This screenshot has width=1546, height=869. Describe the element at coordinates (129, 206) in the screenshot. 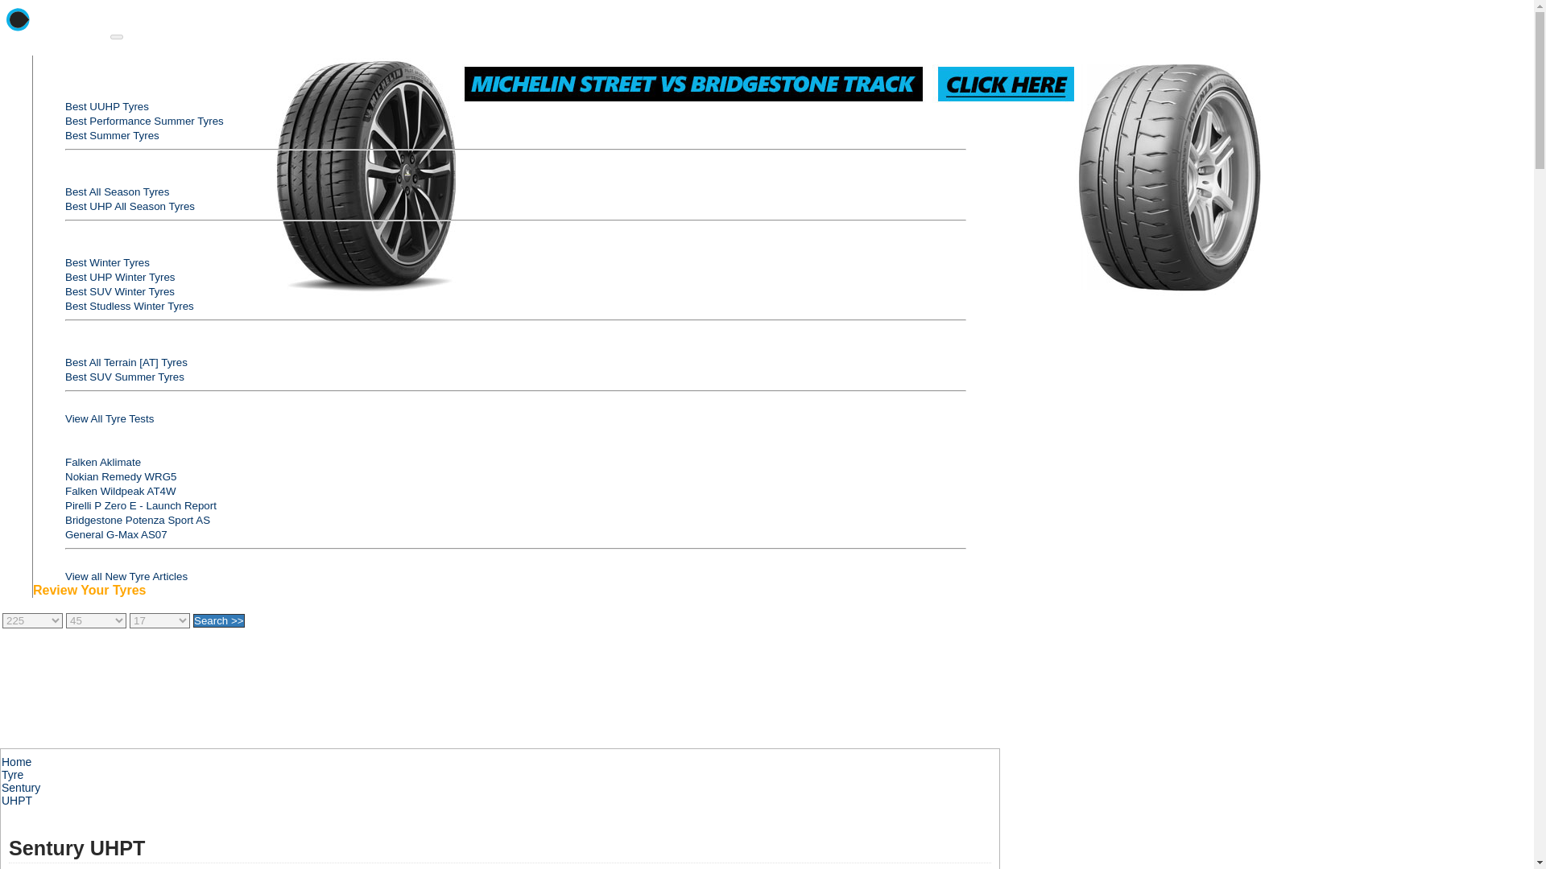

I see `Best UHP All Season Tyres` at that location.